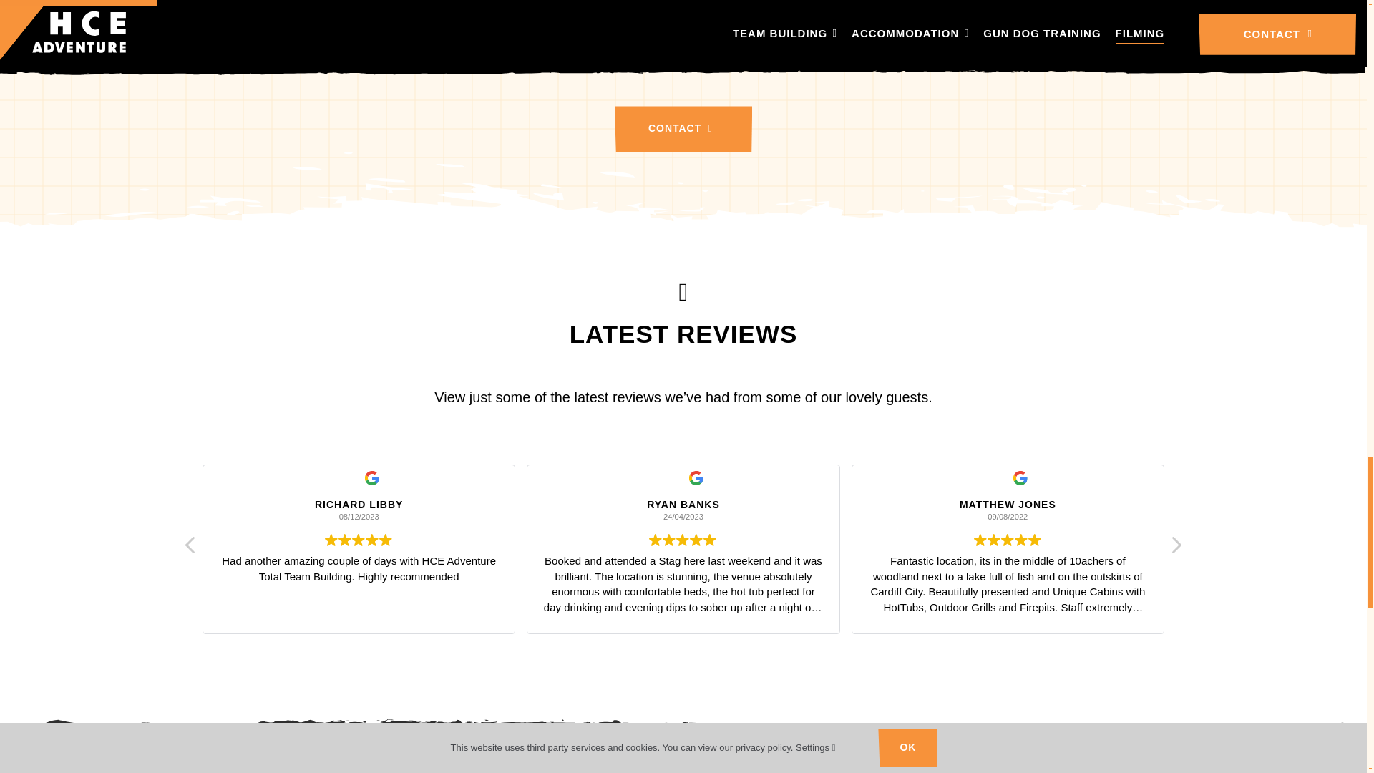  I want to click on CONTACT, so click(683, 128).